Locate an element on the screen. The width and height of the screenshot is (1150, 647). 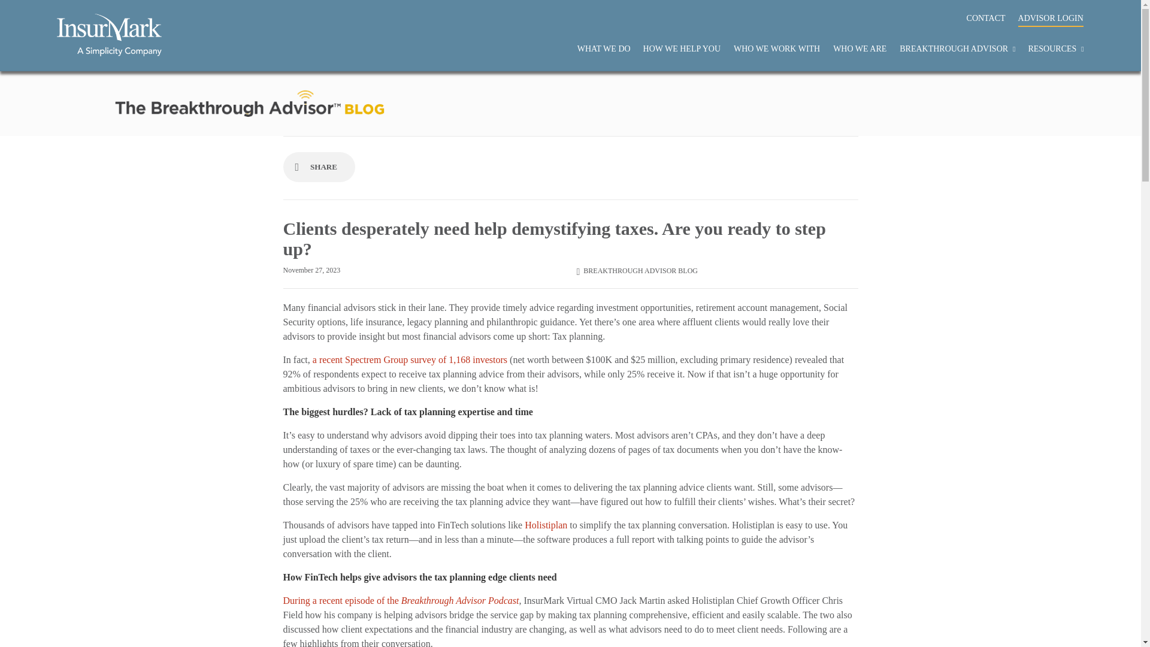
CONTACT is located at coordinates (986, 15).